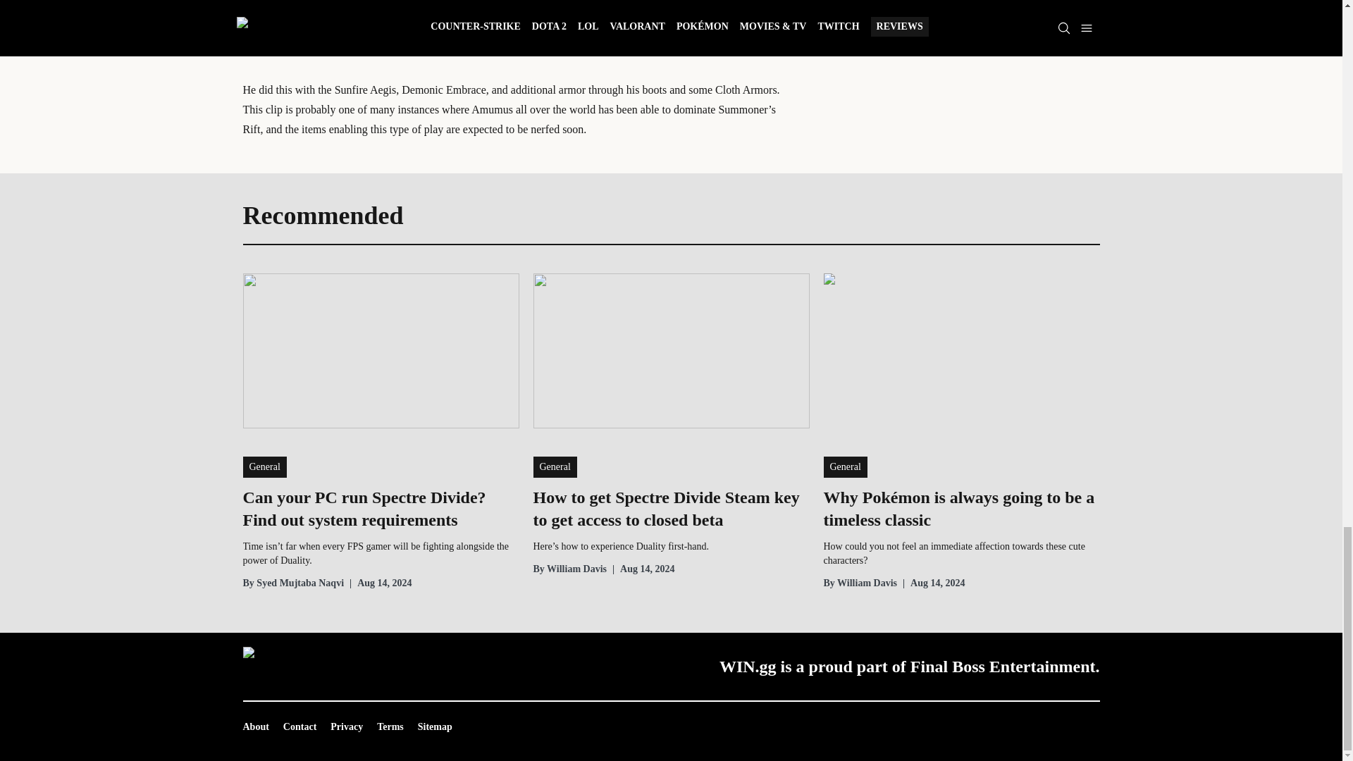 This screenshot has width=1353, height=761. What do you see at coordinates (264, 467) in the screenshot?
I see `General` at bounding box center [264, 467].